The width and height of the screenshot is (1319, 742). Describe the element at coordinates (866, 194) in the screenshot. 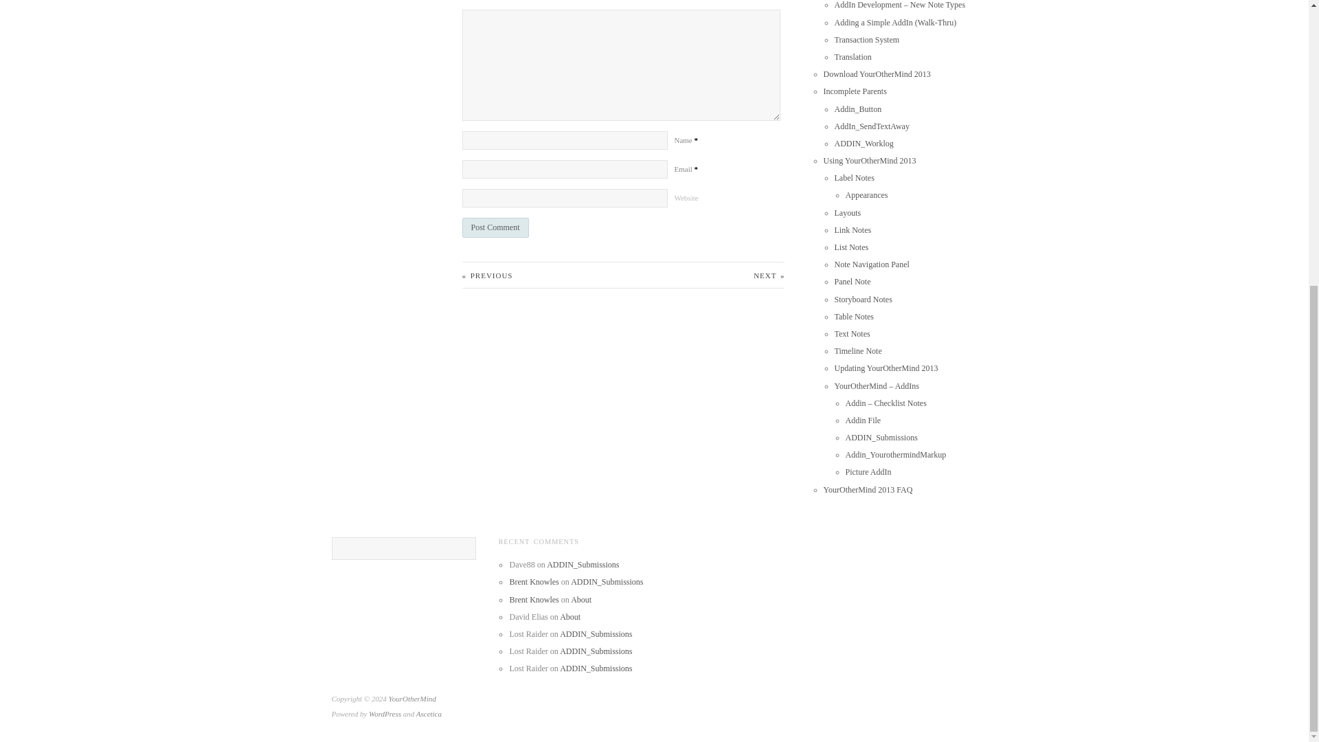

I see `Appearances` at that location.